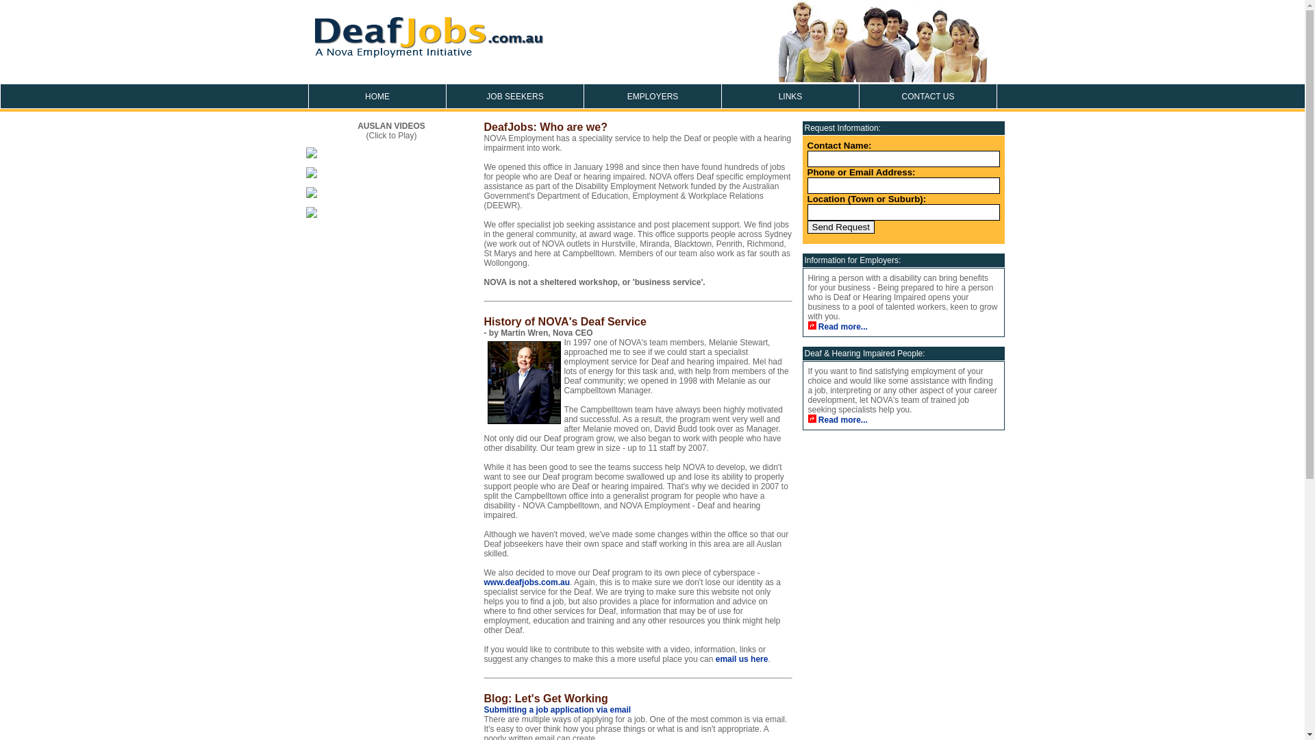 The height and width of the screenshot is (740, 1315). Describe the element at coordinates (840, 227) in the screenshot. I see `Send Request` at that location.